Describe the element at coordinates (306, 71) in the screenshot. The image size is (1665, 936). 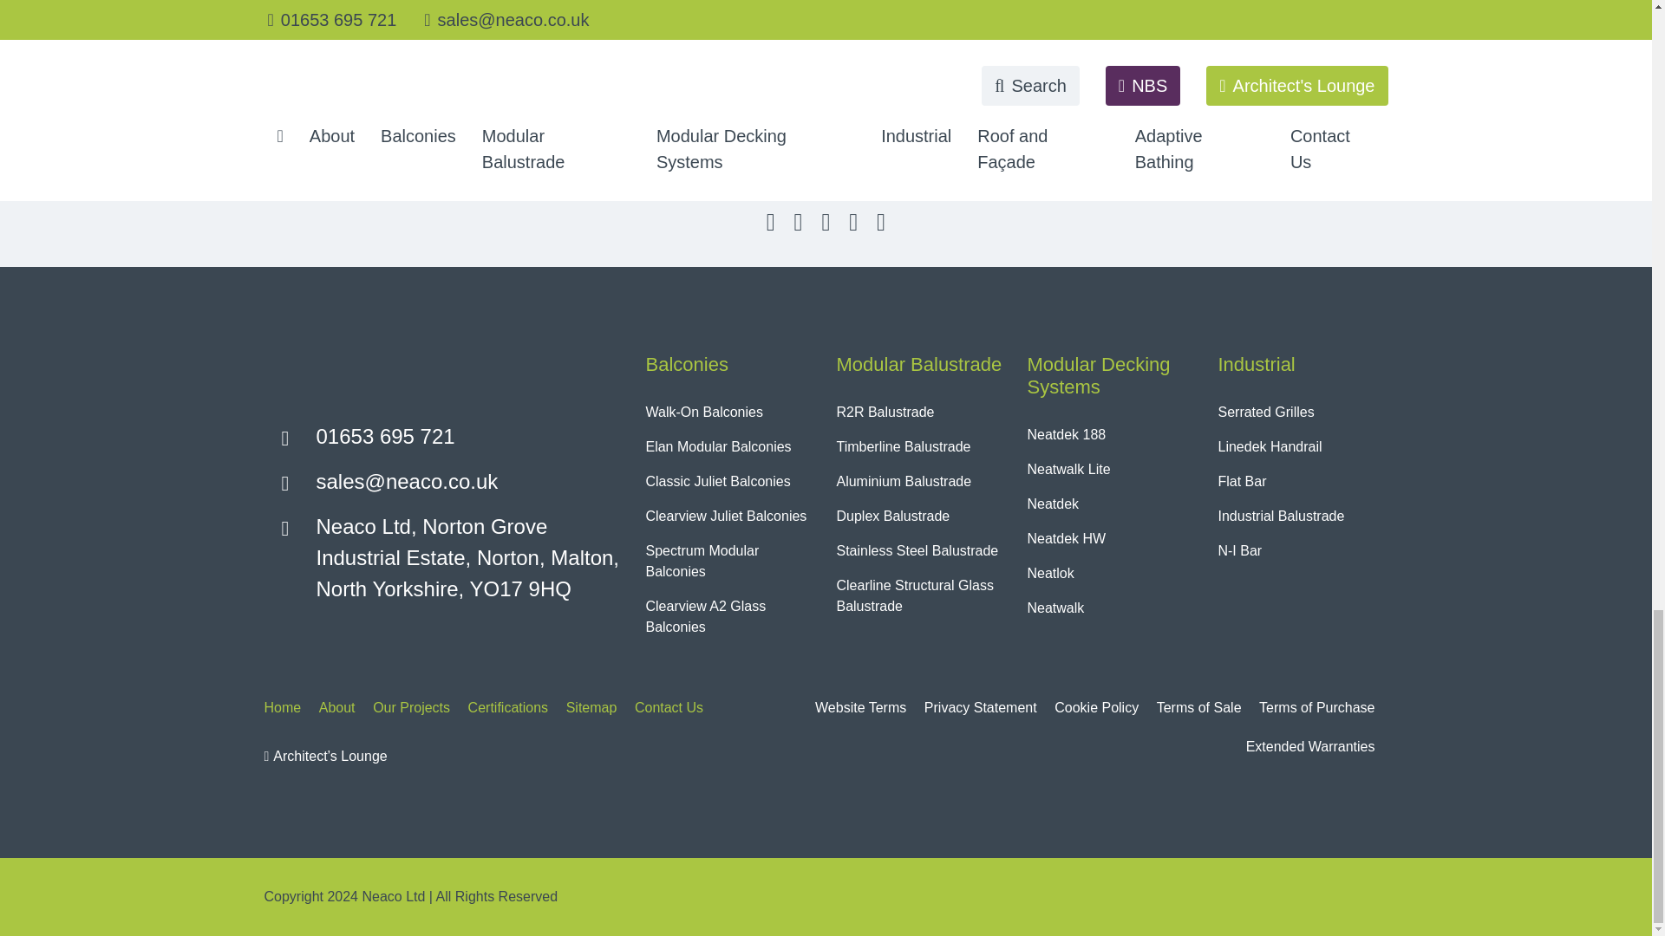
I see `Permanent Link to A New First-Aider at Neaco` at that location.